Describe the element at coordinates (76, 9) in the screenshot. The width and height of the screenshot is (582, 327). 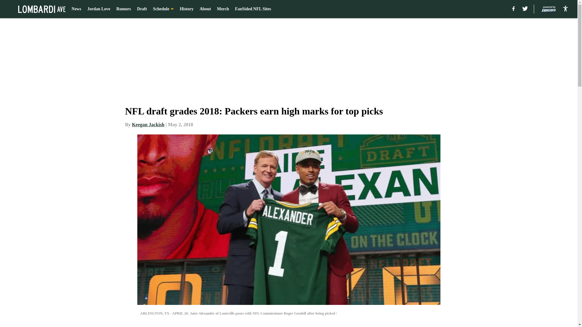
I see `News` at that location.